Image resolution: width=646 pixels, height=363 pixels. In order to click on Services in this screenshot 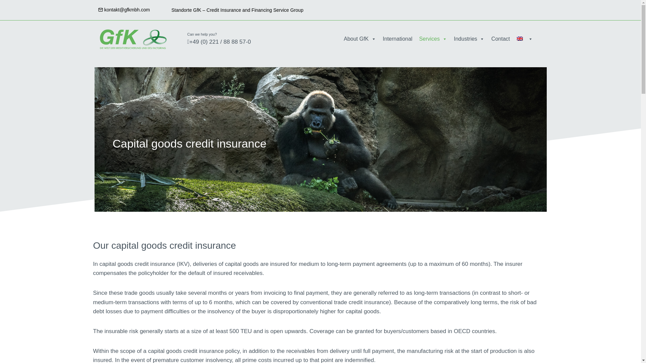, I will do `click(433, 39)`.